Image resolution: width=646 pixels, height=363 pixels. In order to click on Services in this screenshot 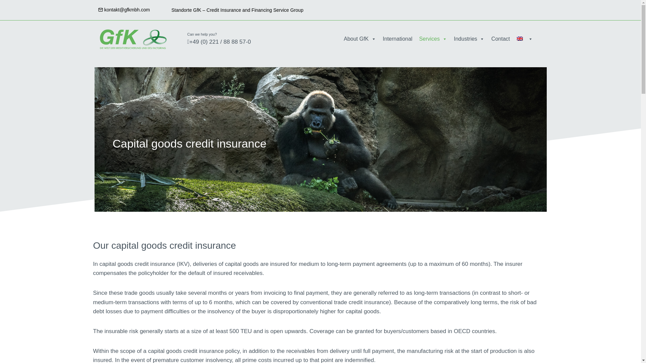, I will do `click(433, 39)`.